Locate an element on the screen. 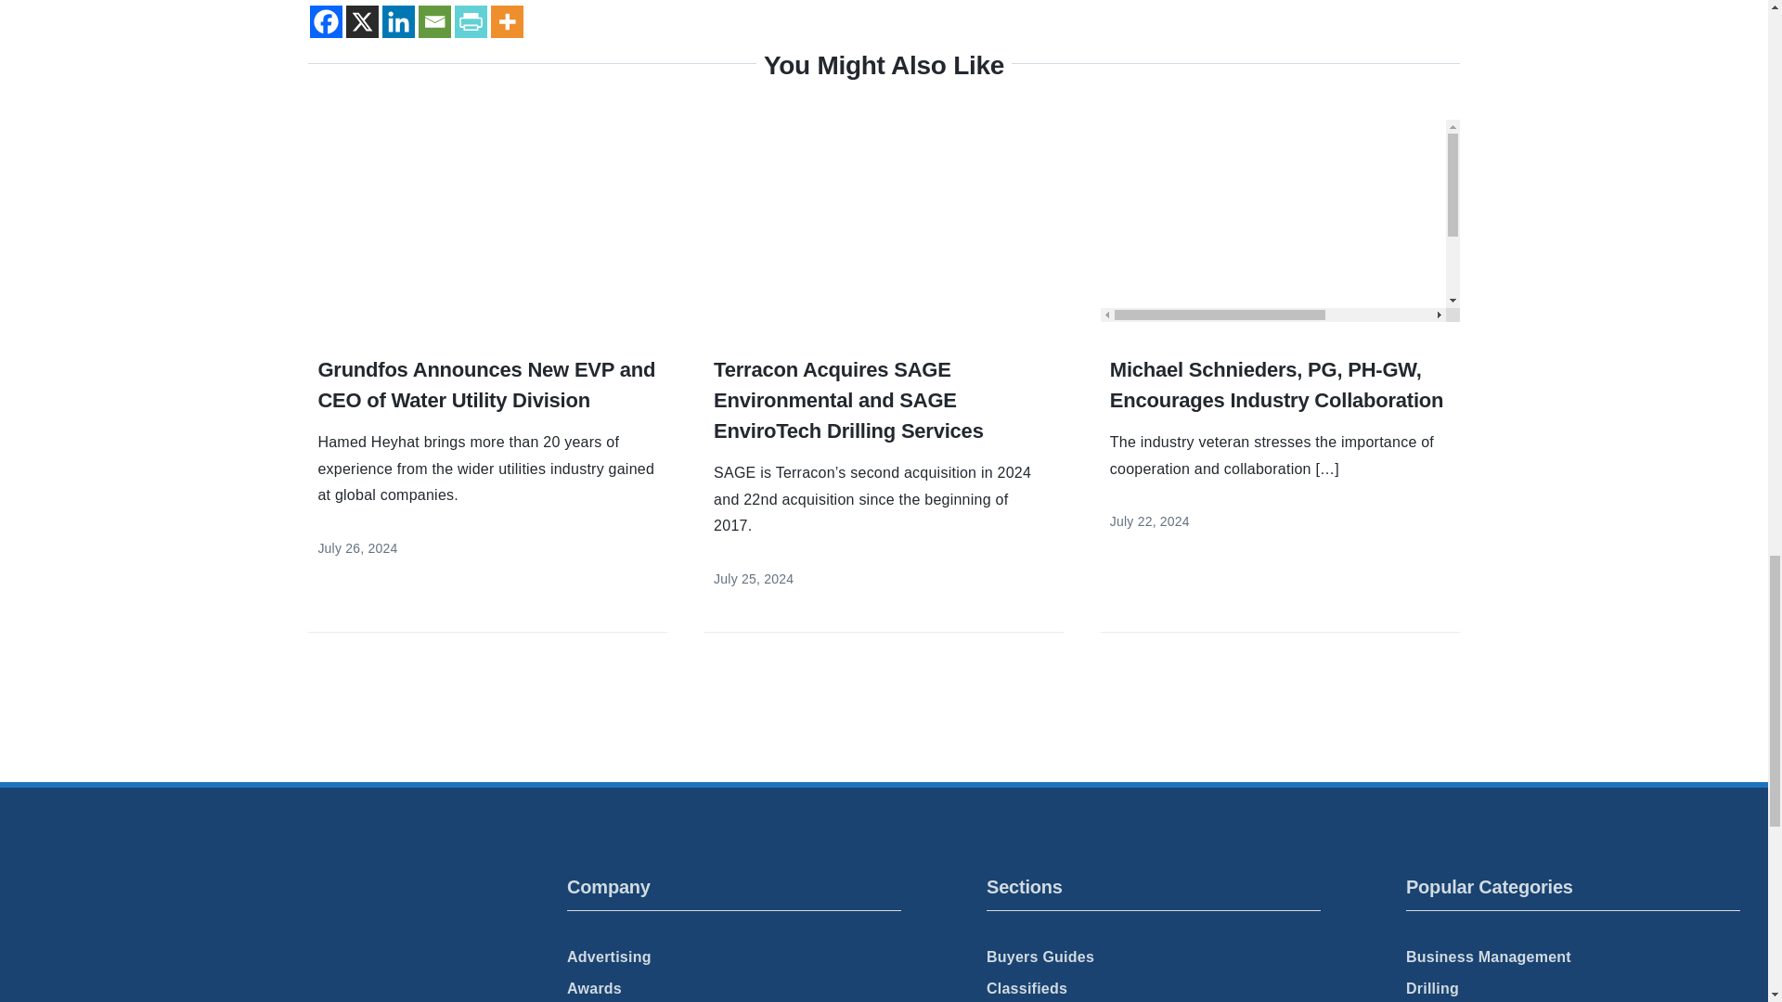 This screenshot has width=1782, height=1002. Linkedin is located at coordinates (399, 22).